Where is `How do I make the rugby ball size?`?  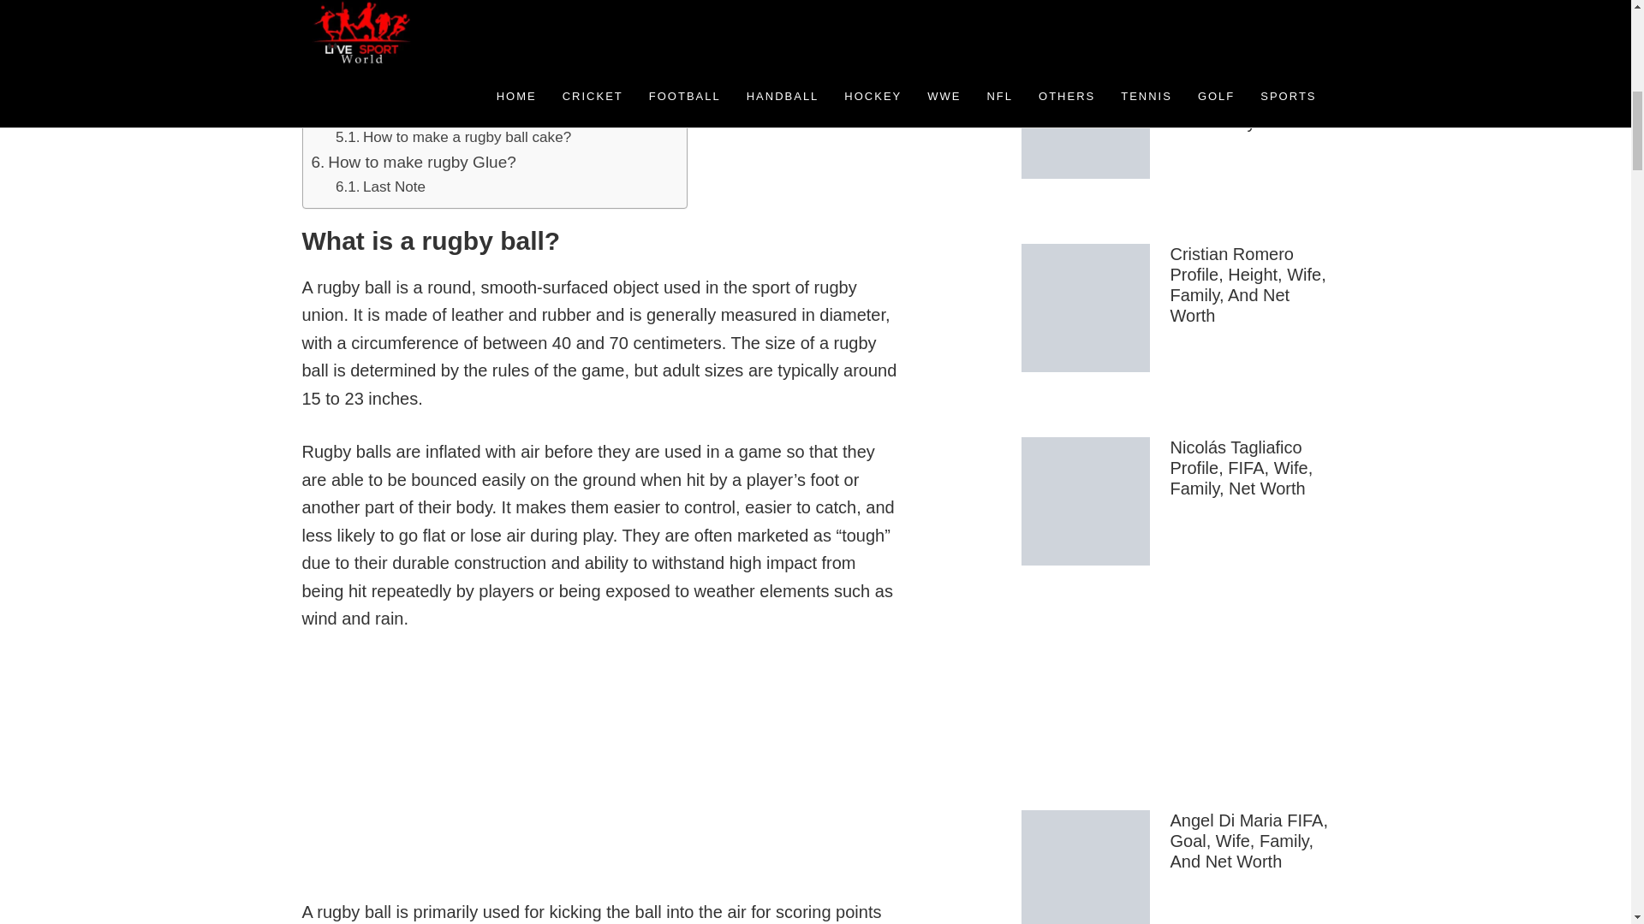
How do I make the rugby ball size? is located at coordinates (447, 112).